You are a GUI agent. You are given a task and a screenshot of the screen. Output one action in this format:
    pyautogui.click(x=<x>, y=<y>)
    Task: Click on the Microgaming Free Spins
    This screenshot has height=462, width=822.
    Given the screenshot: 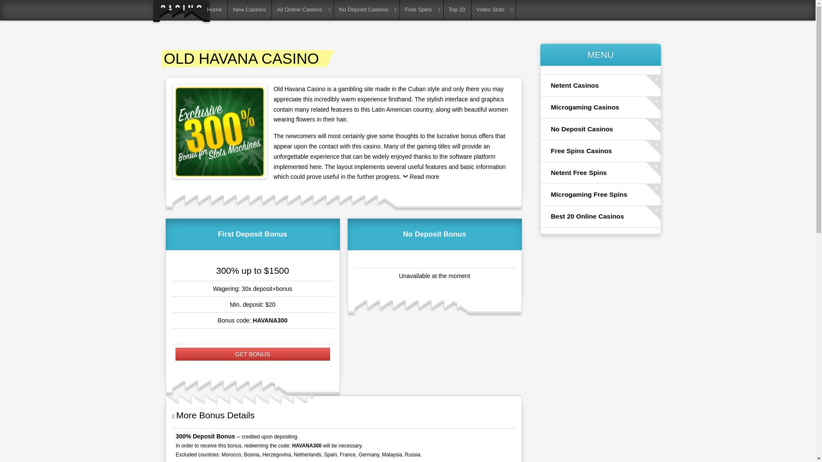 What is the action you would take?
    pyautogui.click(x=600, y=194)
    